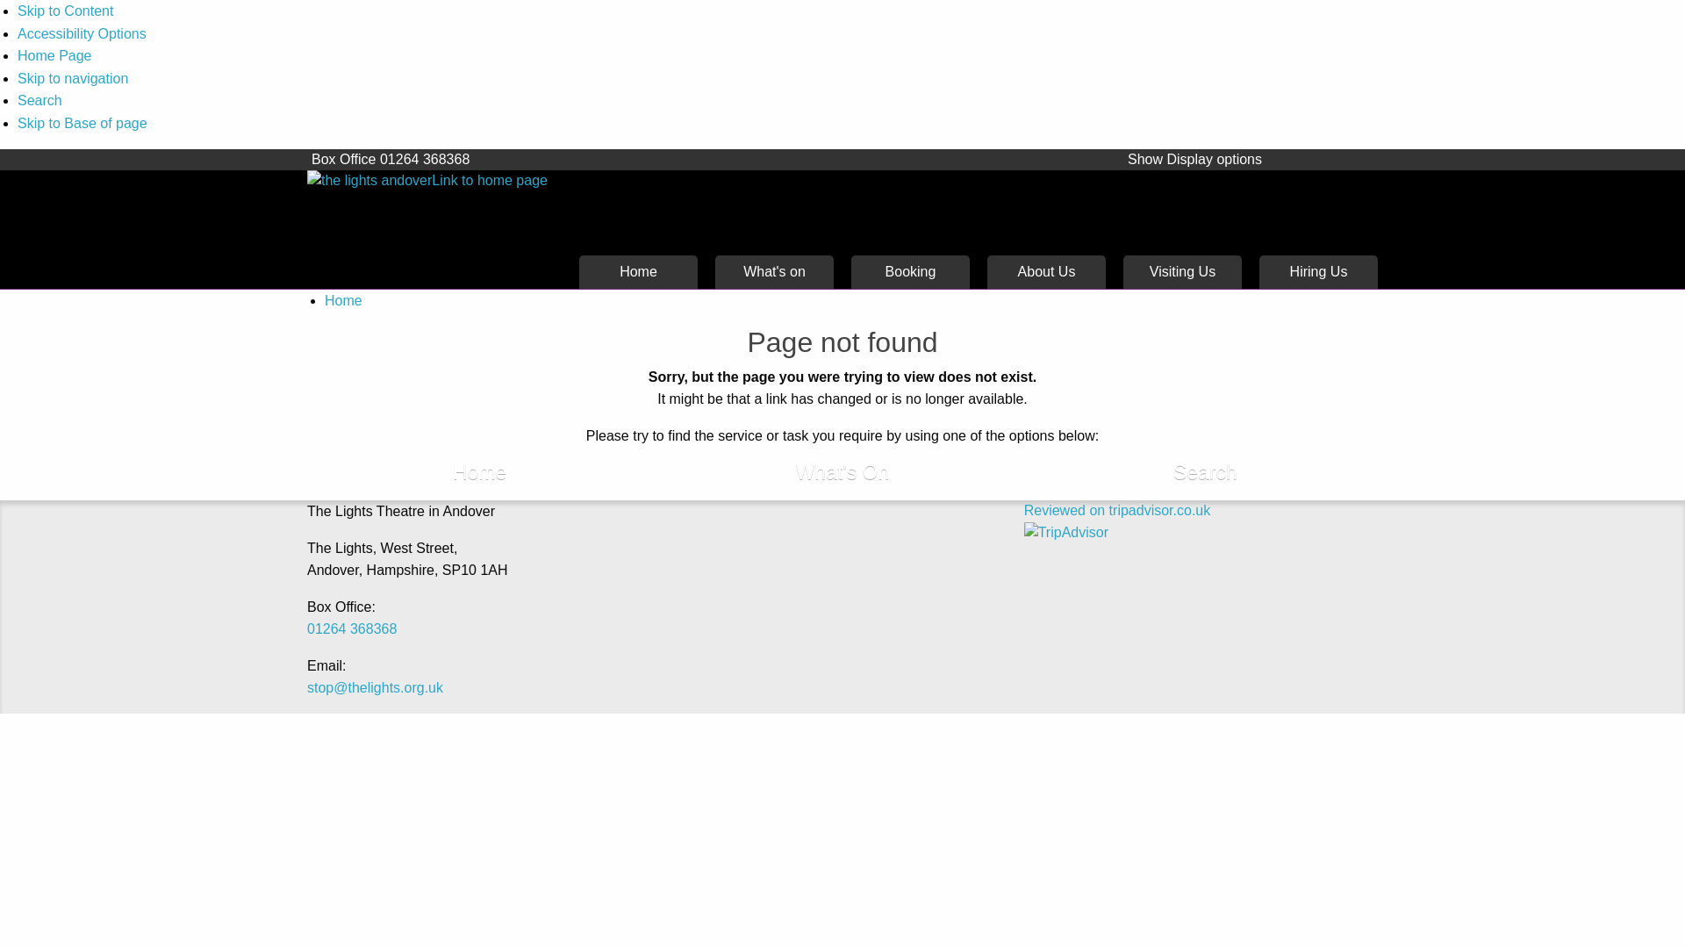 This screenshot has height=948, width=1685. I want to click on Skip to Content, accesskey S, so click(65, 11).